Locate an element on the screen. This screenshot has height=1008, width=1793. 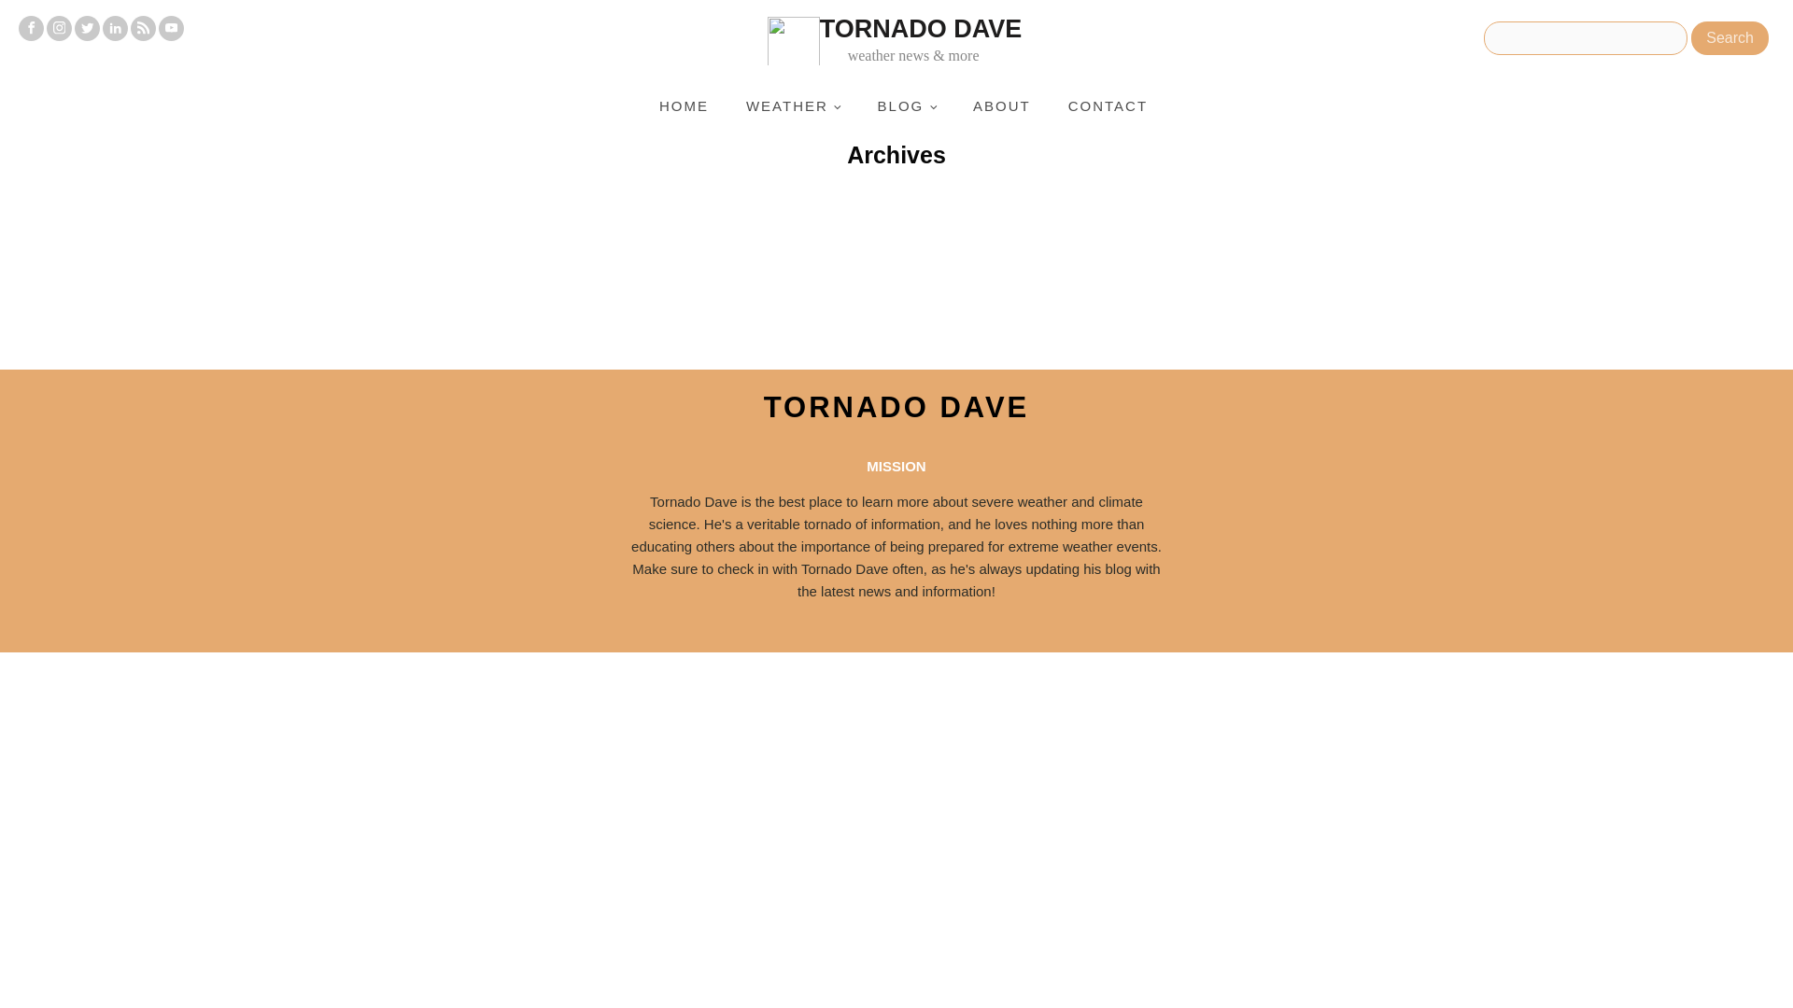
TORNADO DAVE is located at coordinates (896, 407).